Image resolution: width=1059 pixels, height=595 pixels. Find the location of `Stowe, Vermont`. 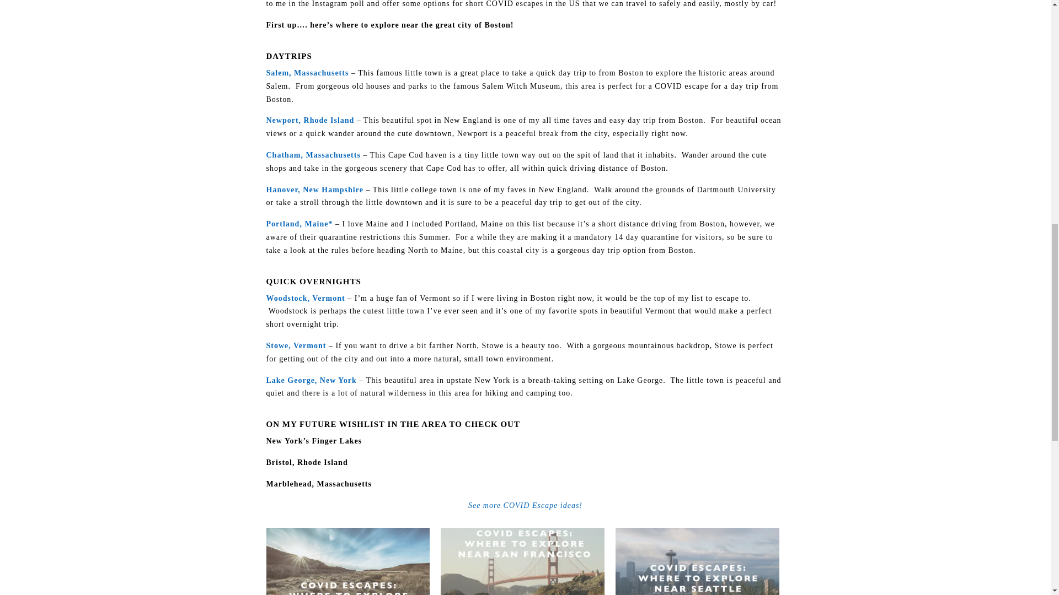

Stowe, Vermont is located at coordinates (297, 345).